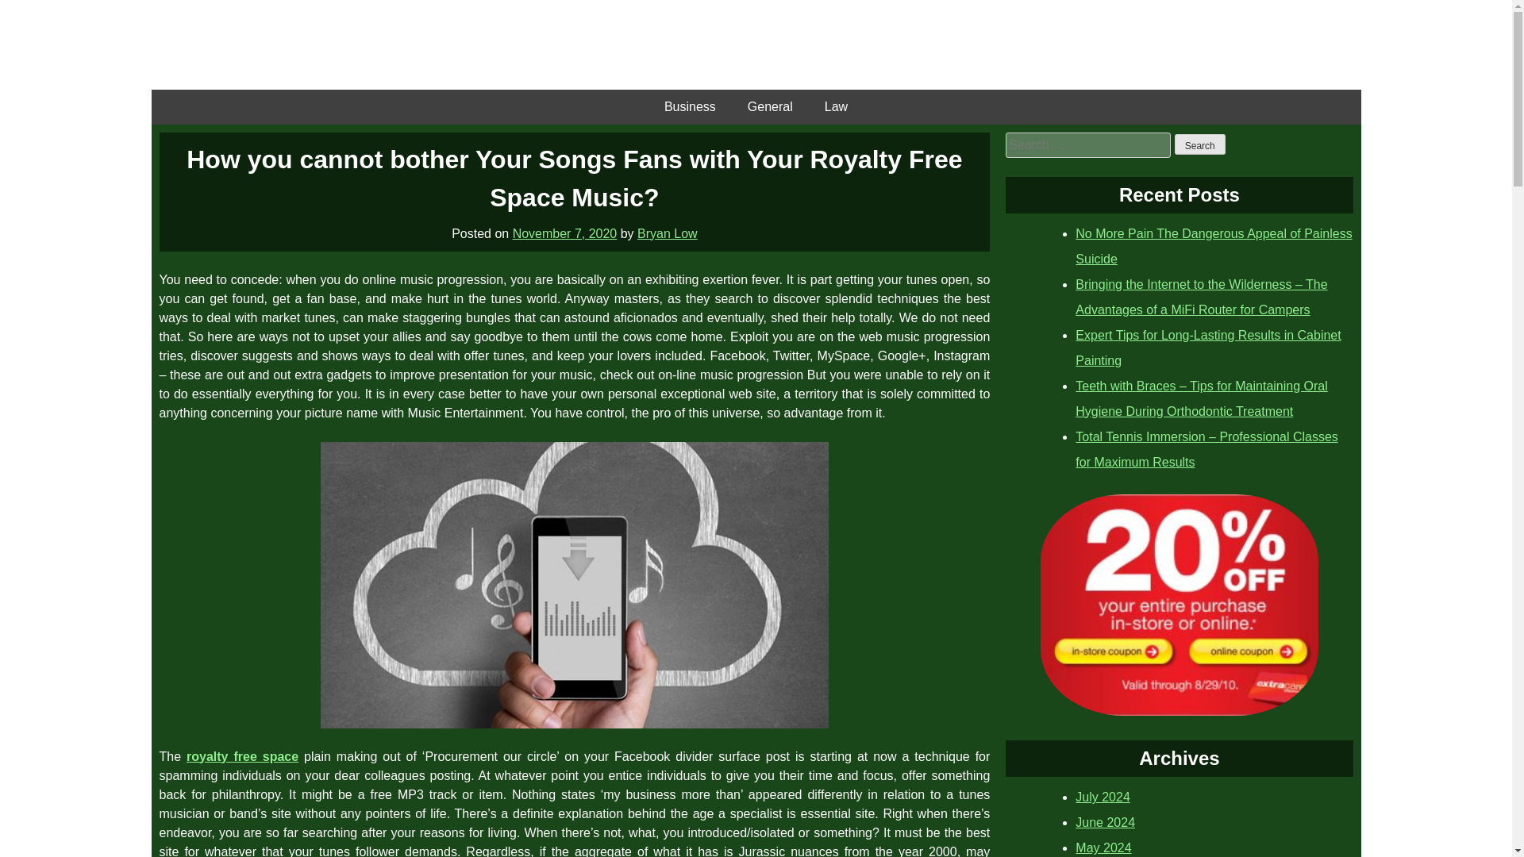 The height and width of the screenshot is (857, 1524). I want to click on General, so click(770, 106).